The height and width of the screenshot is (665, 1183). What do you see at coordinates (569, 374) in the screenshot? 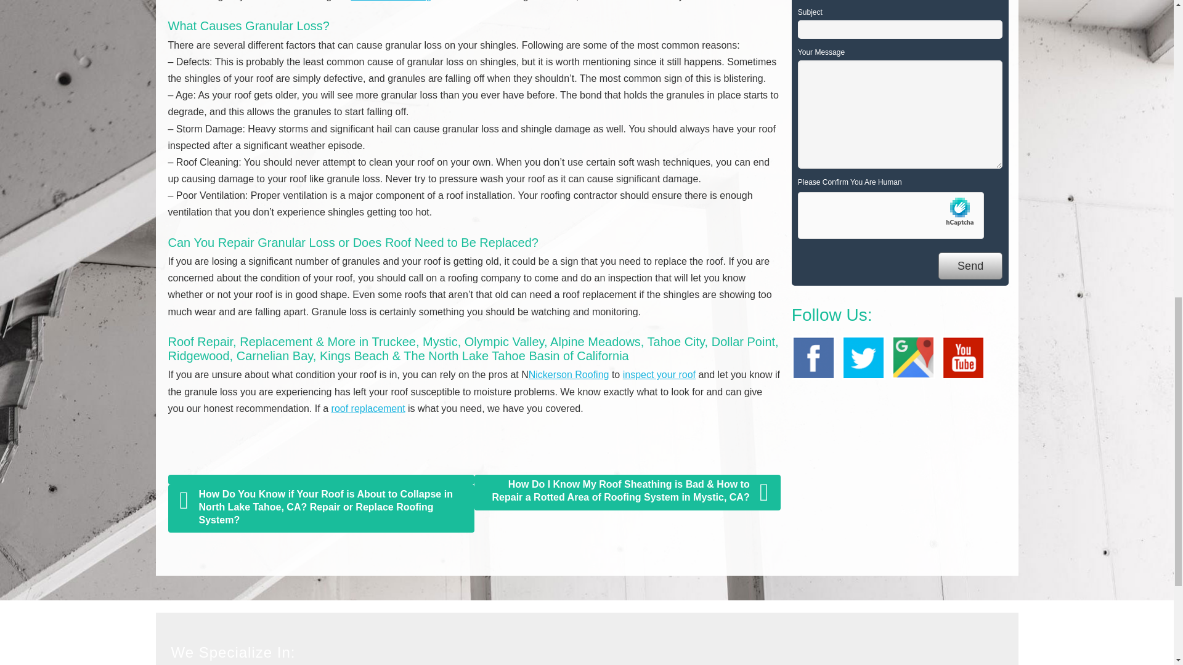
I see `Nickerson Roofing` at bounding box center [569, 374].